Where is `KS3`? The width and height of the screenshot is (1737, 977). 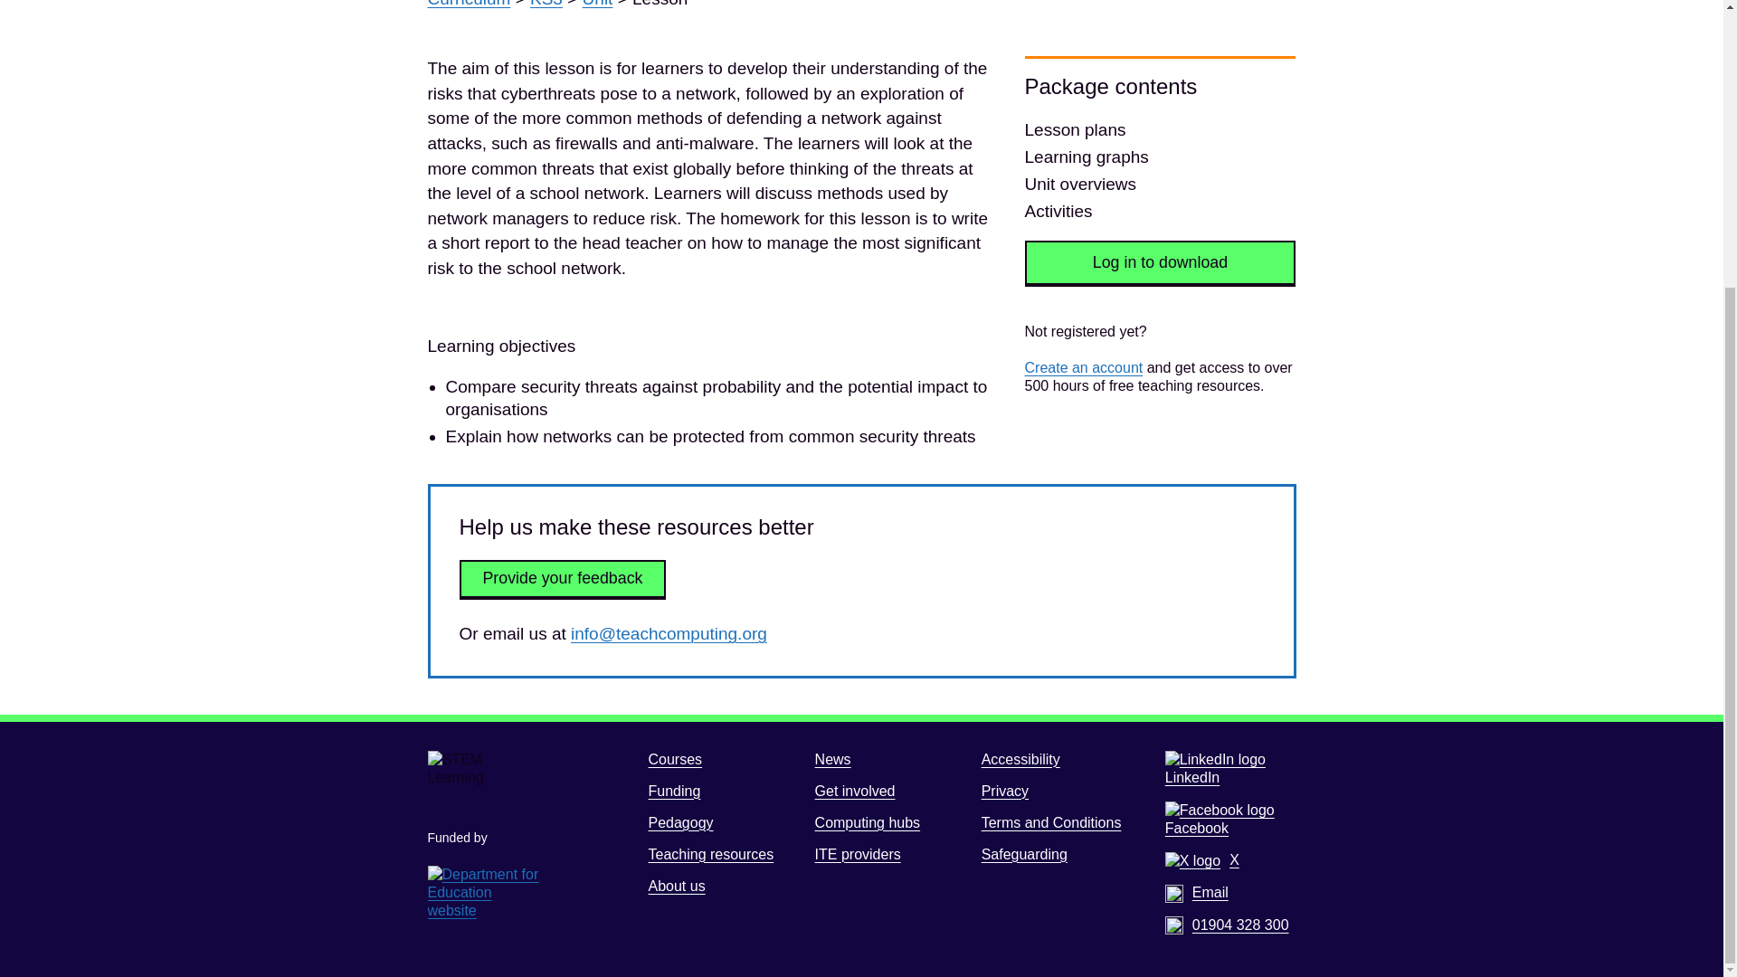
KS3 is located at coordinates (546, 4).